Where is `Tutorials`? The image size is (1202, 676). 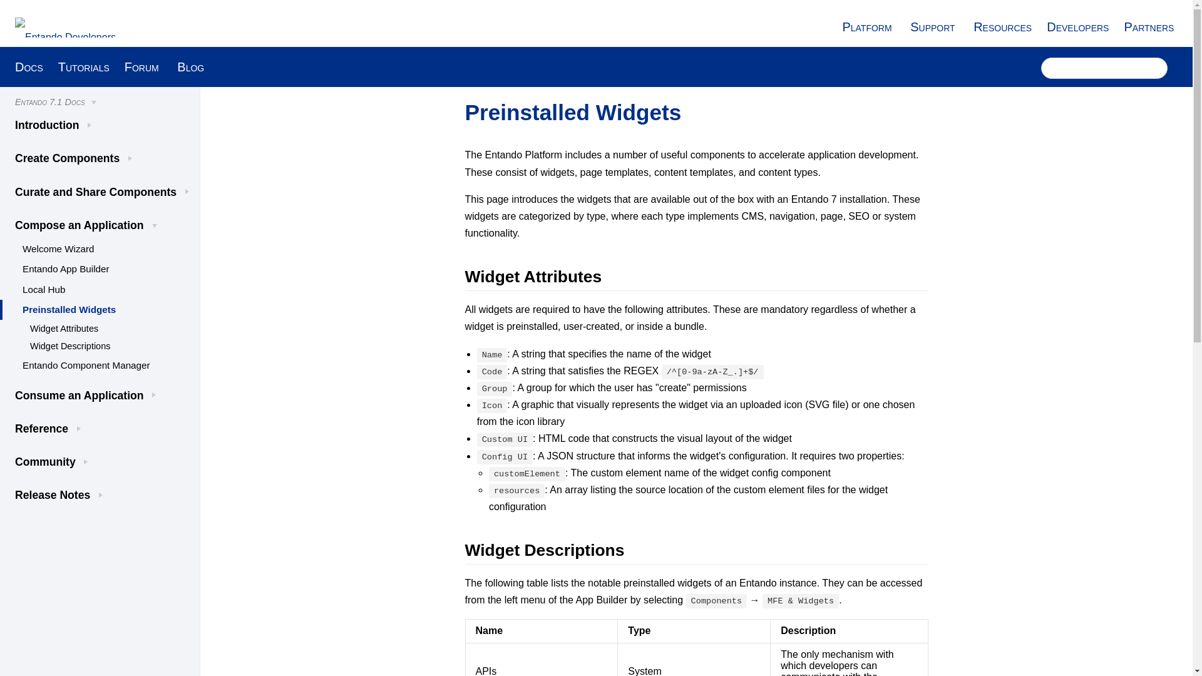 Tutorials is located at coordinates (83, 66).